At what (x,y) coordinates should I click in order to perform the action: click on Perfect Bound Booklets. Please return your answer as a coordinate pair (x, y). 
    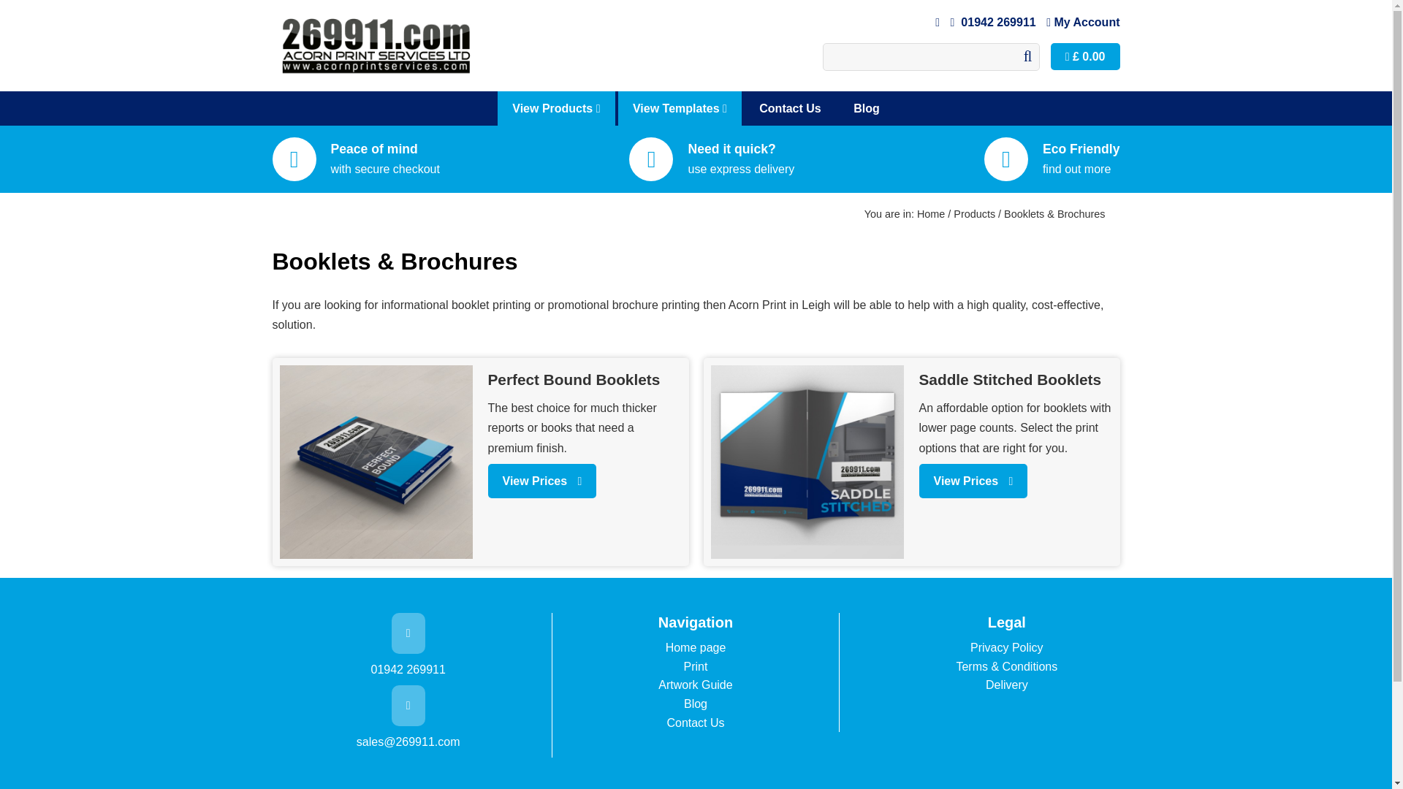
    Looking at the image, I should click on (376, 462).